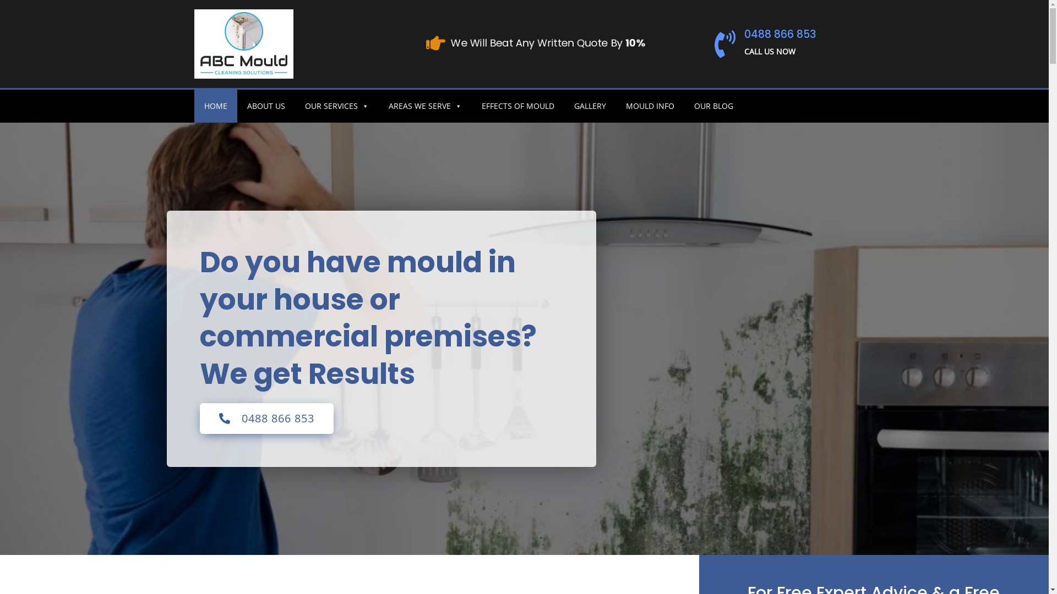 This screenshot has height=594, width=1057. What do you see at coordinates (650, 106) in the screenshot?
I see `MOULD INFO` at bounding box center [650, 106].